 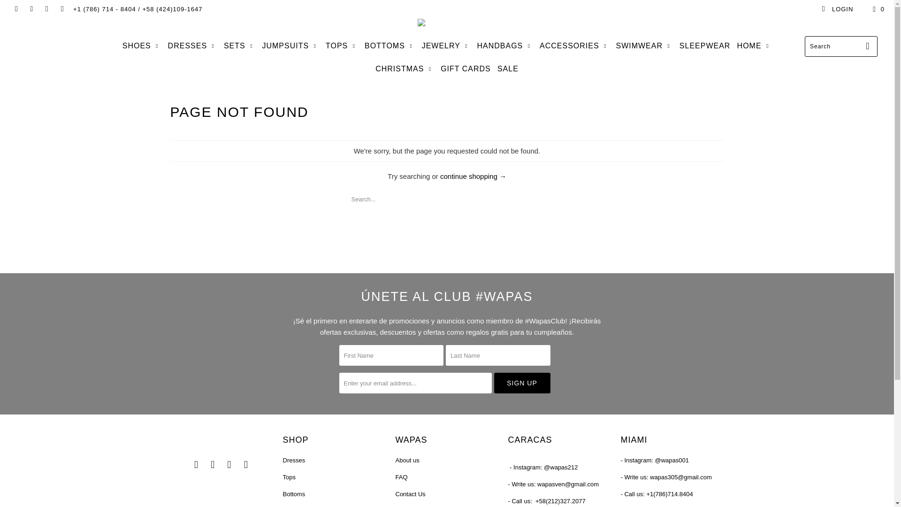 What do you see at coordinates (31, 9) in the screenshot?
I see `Wapas on Pinterest` at bounding box center [31, 9].